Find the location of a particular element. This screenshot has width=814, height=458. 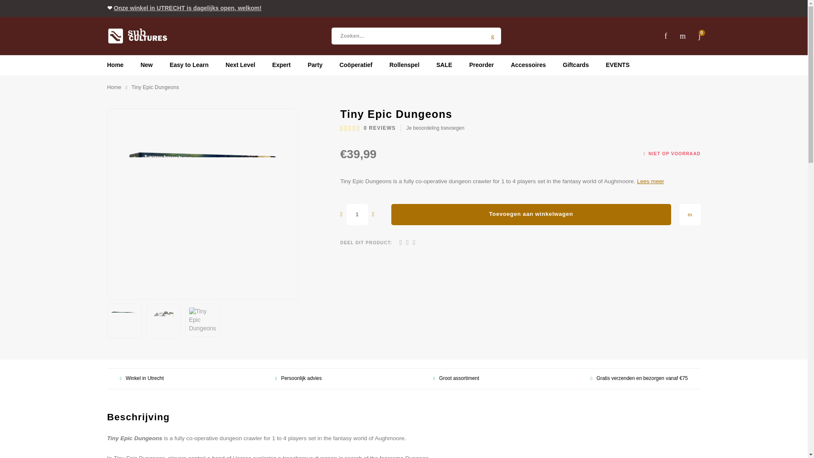

Tiny Epic Dungeons is located at coordinates (125, 321).